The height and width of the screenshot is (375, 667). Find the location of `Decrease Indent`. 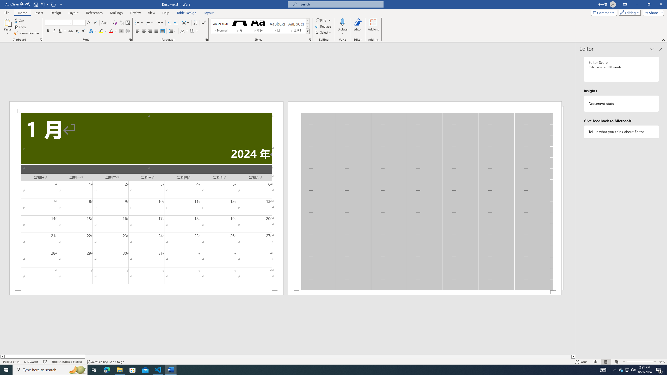

Decrease Indent is located at coordinates (170, 23).